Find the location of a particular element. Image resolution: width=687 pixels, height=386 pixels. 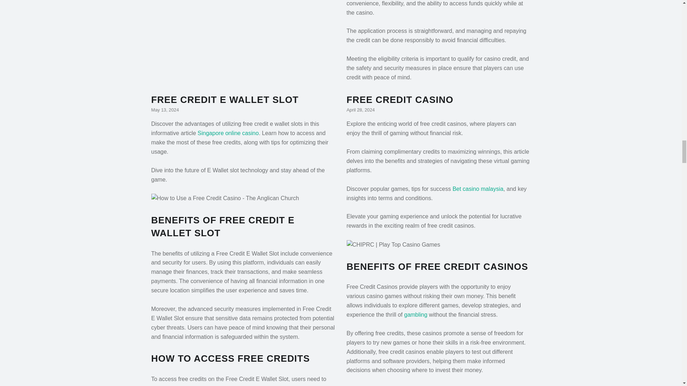

FREE CREDIT E WALLET SLOT is located at coordinates (225, 99).